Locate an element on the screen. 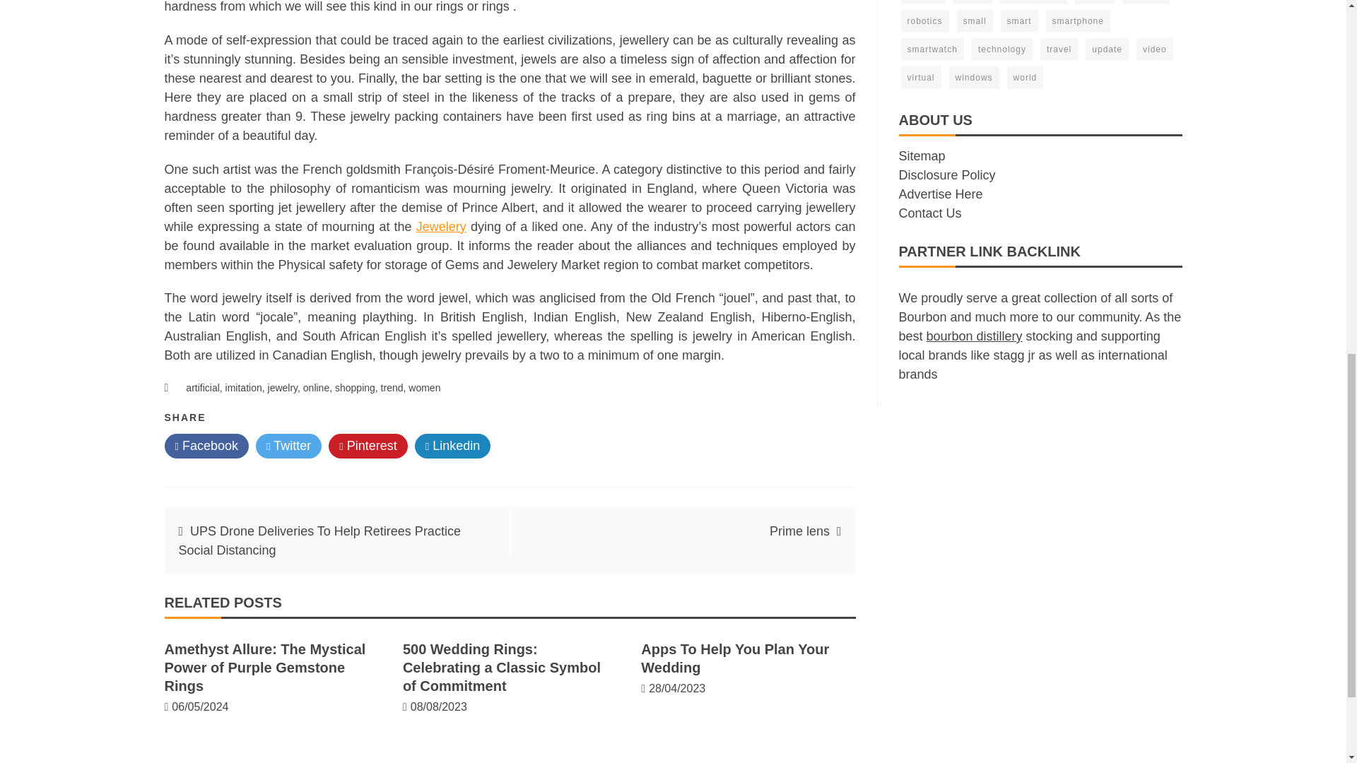  Twitter is located at coordinates (288, 446).